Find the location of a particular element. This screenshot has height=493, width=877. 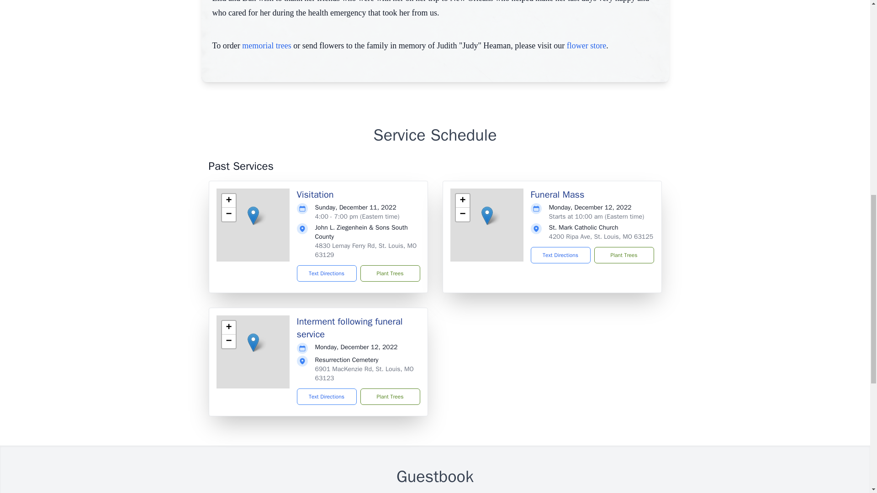

memorial trees is located at coordinates (266, 46).